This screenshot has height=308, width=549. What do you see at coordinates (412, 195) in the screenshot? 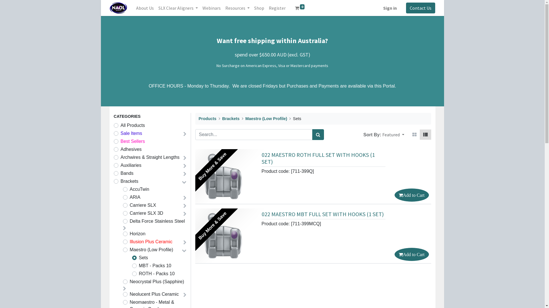
I see `Add to Cart` at bounding box center [412, 195].